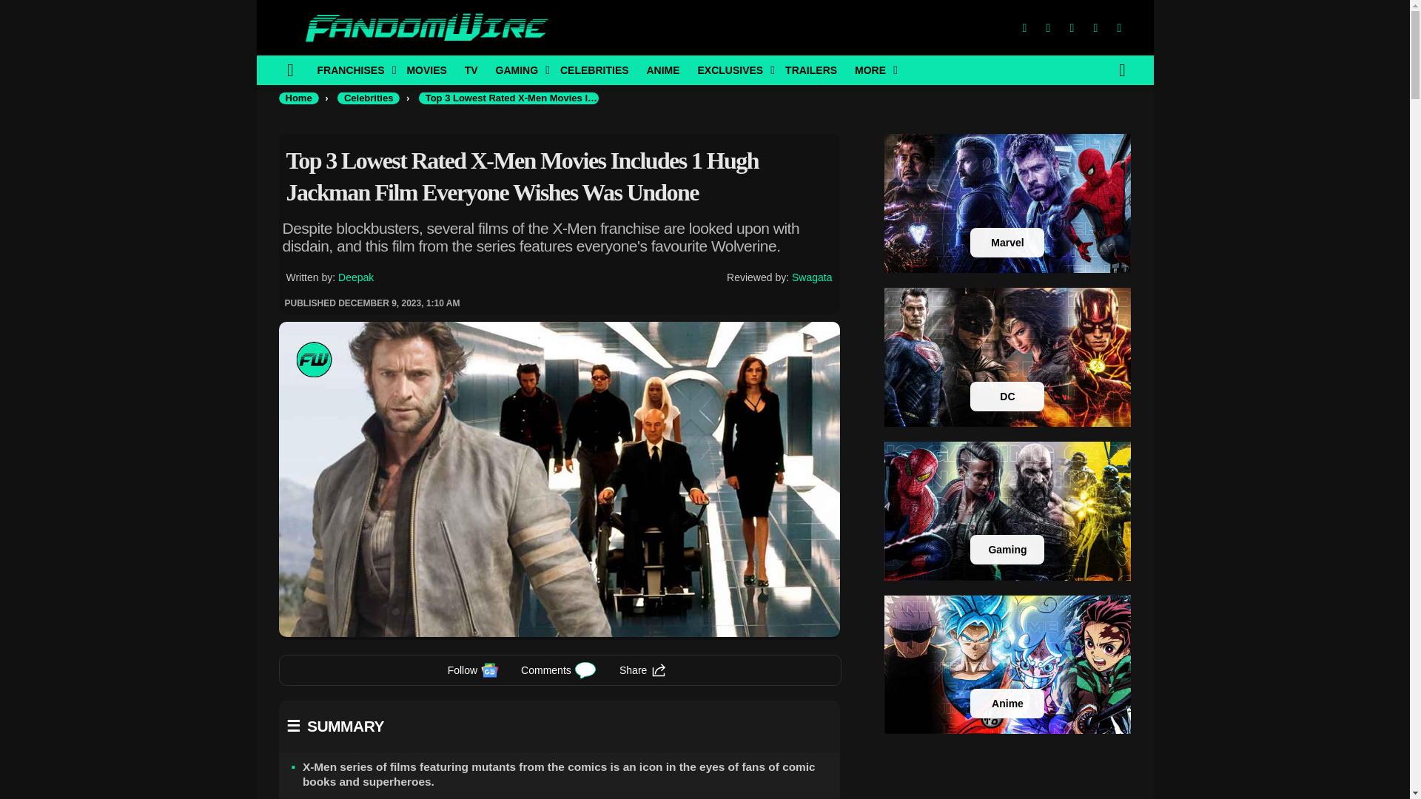 The height and width of the screenshot is (799, 1421). I want to click on CELEBRITIES, so click(594, 70).